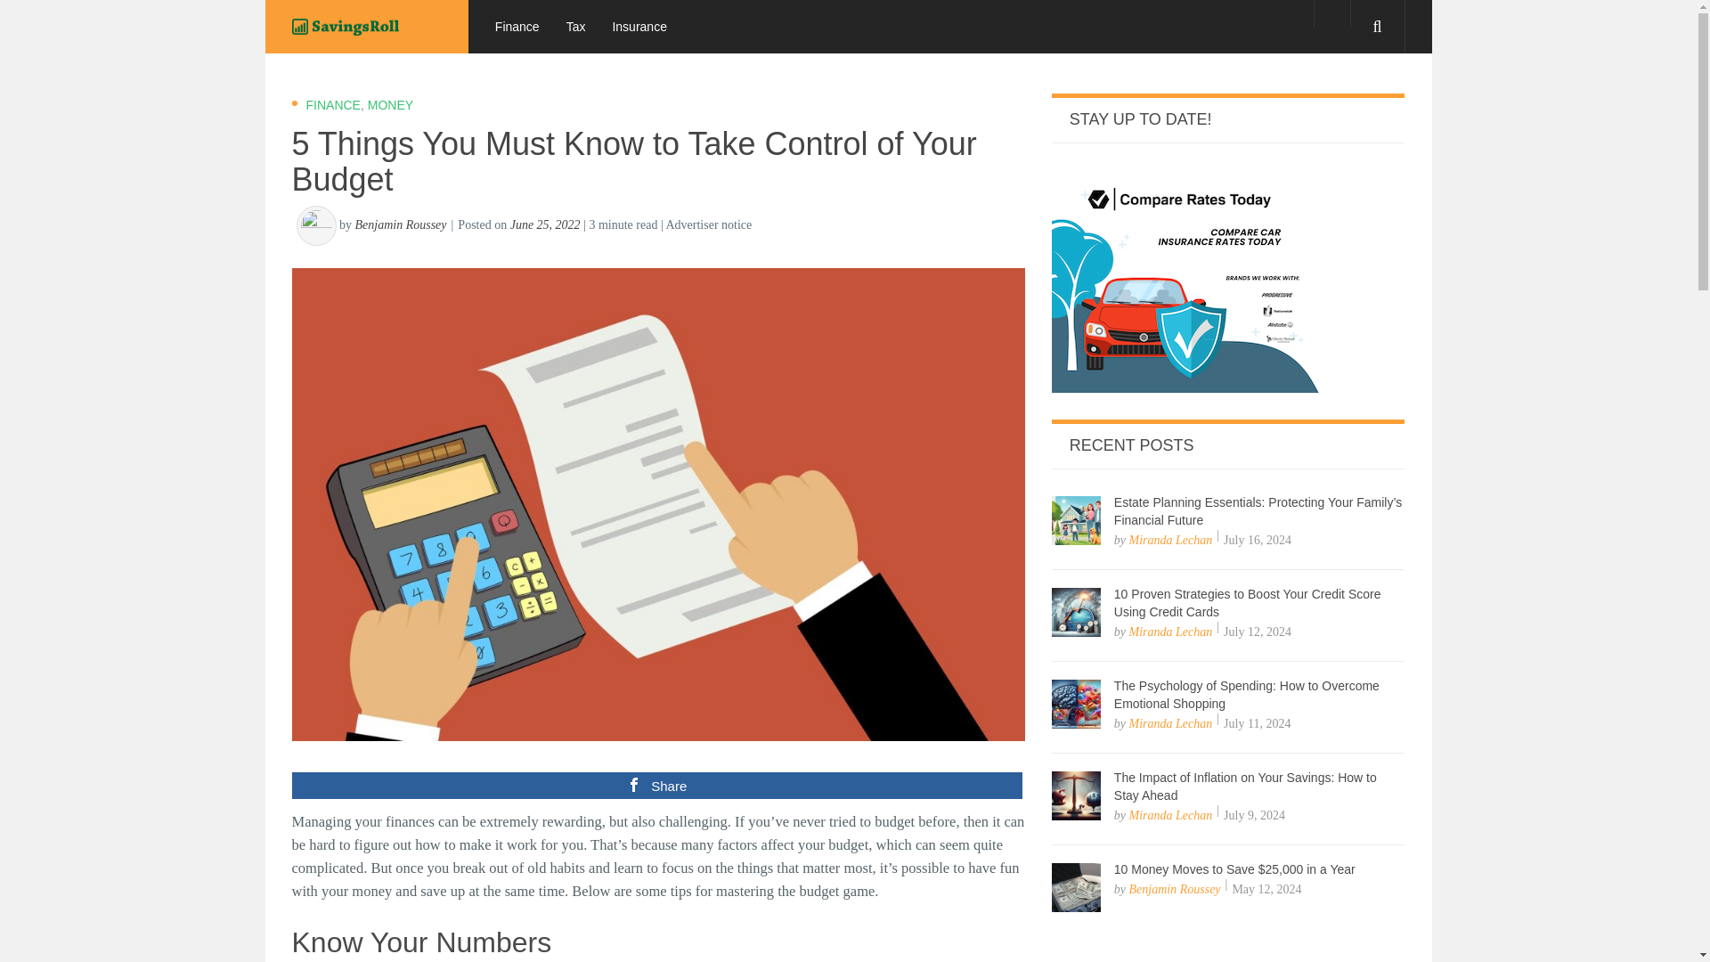  Describe the element at coordinates (1174, 889) in the screenshot. I see `Benjamin Roussey` at that location.